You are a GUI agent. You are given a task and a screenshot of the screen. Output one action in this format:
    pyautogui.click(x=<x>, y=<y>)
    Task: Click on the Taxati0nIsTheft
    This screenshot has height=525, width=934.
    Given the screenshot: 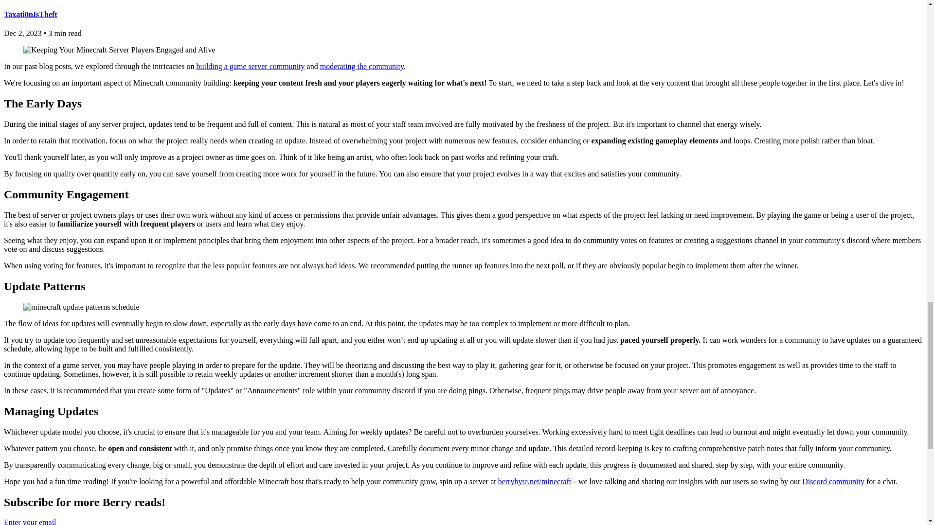 What is the action you would take?
    pyautogui.click(x=30, y=14)
    